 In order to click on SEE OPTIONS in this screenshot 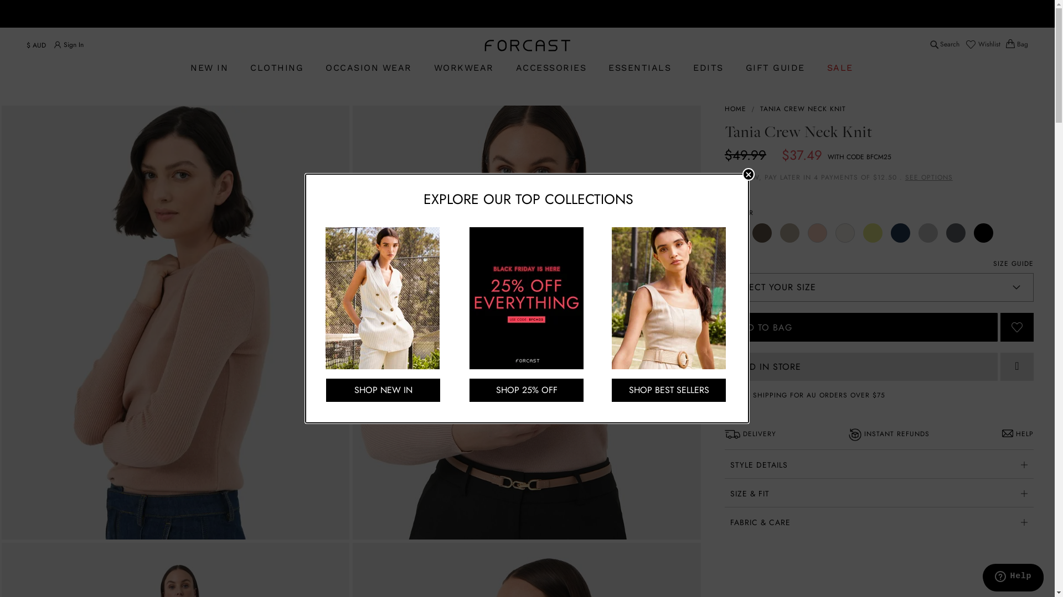, I will do `click(929, 177)`.